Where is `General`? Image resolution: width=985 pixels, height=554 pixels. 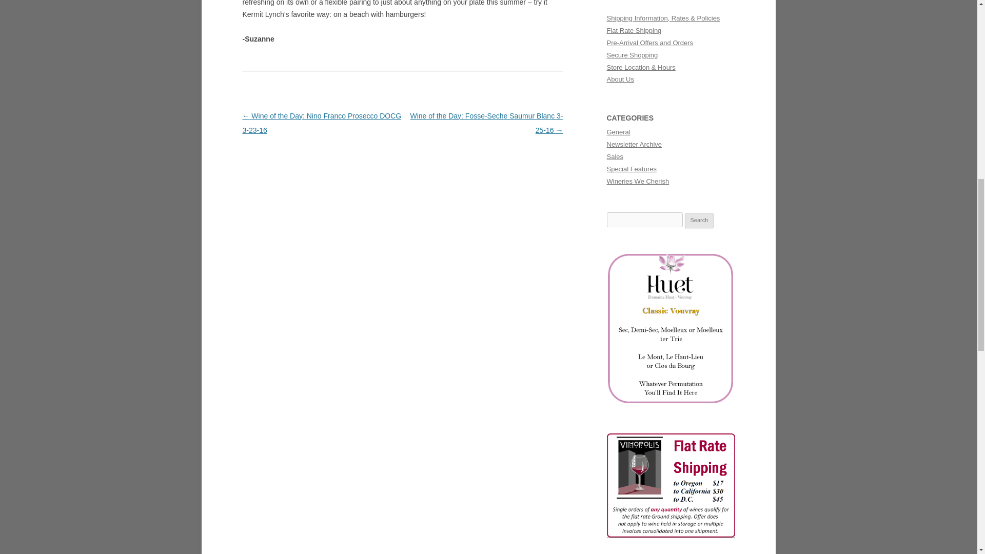
General is located at coordinates (618, 131).